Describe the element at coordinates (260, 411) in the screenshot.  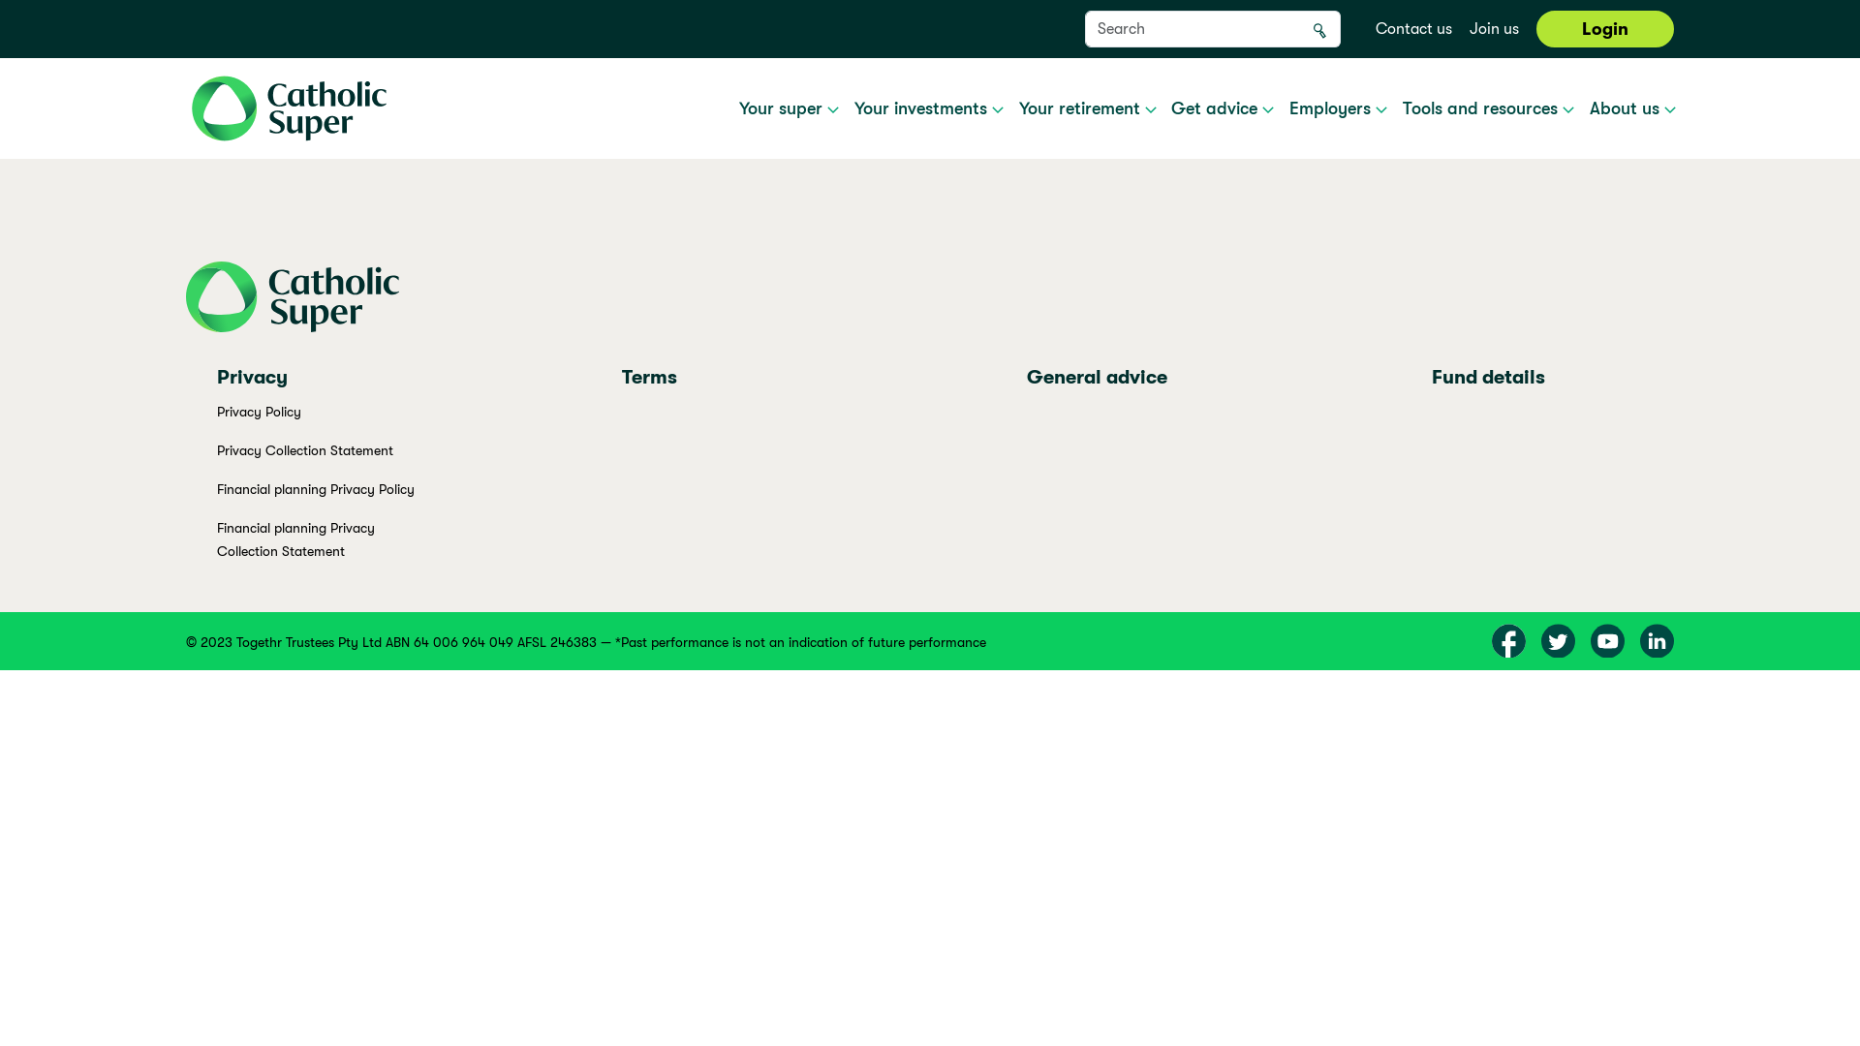
I see `Privacy Policy` at that location.